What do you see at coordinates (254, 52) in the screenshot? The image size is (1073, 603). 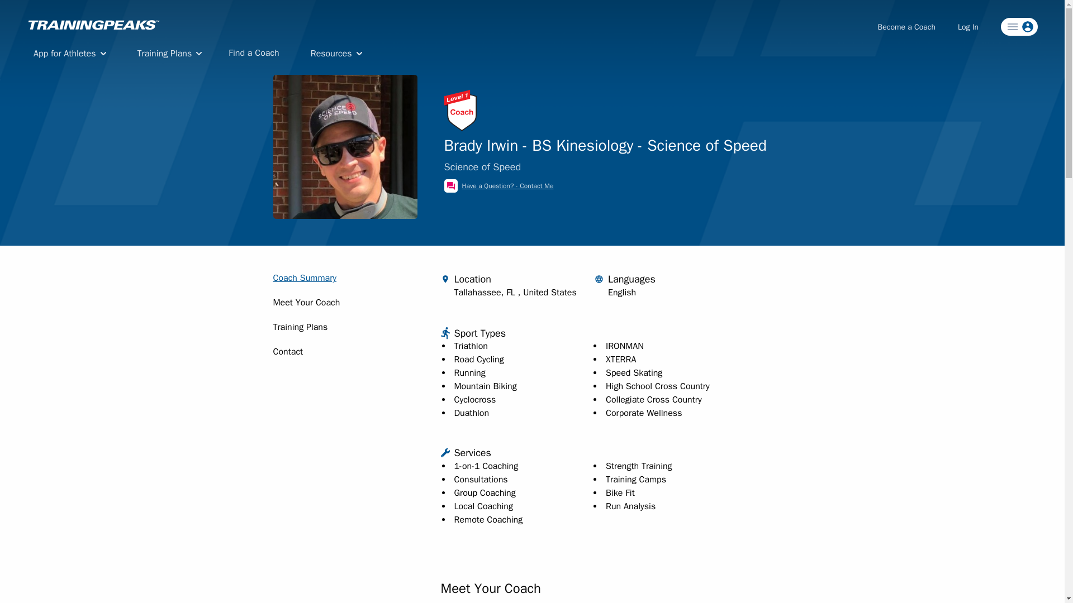 I see `Find a Coach` at bounding box center [254, 52].